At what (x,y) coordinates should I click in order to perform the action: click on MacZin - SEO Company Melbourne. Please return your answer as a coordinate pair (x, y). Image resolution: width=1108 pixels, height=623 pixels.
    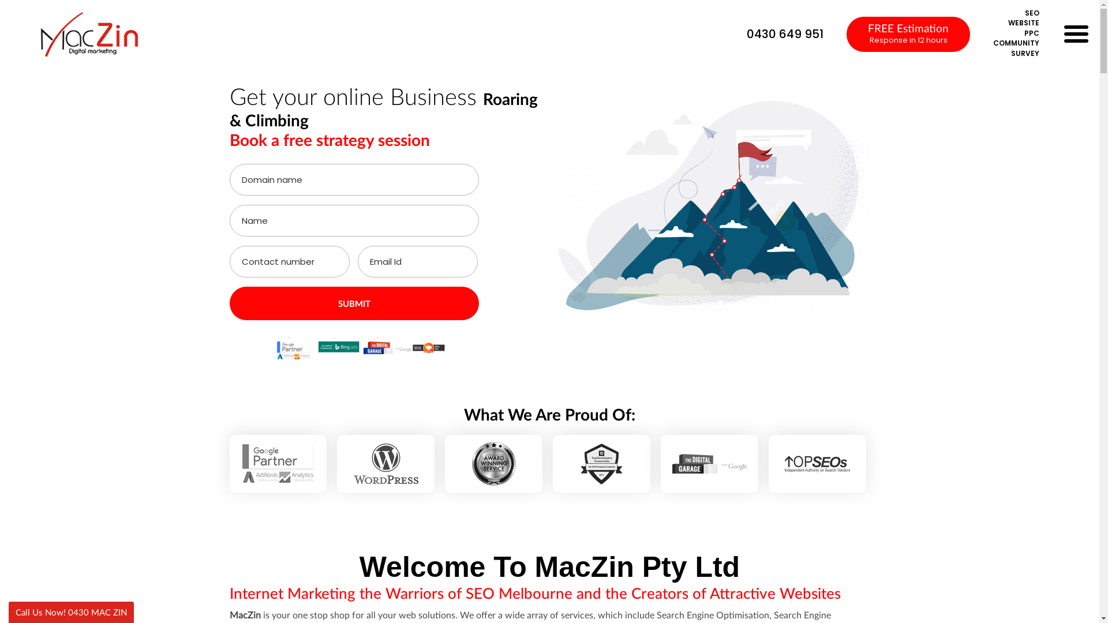
    Looking at the image, I should click on (89, 35).